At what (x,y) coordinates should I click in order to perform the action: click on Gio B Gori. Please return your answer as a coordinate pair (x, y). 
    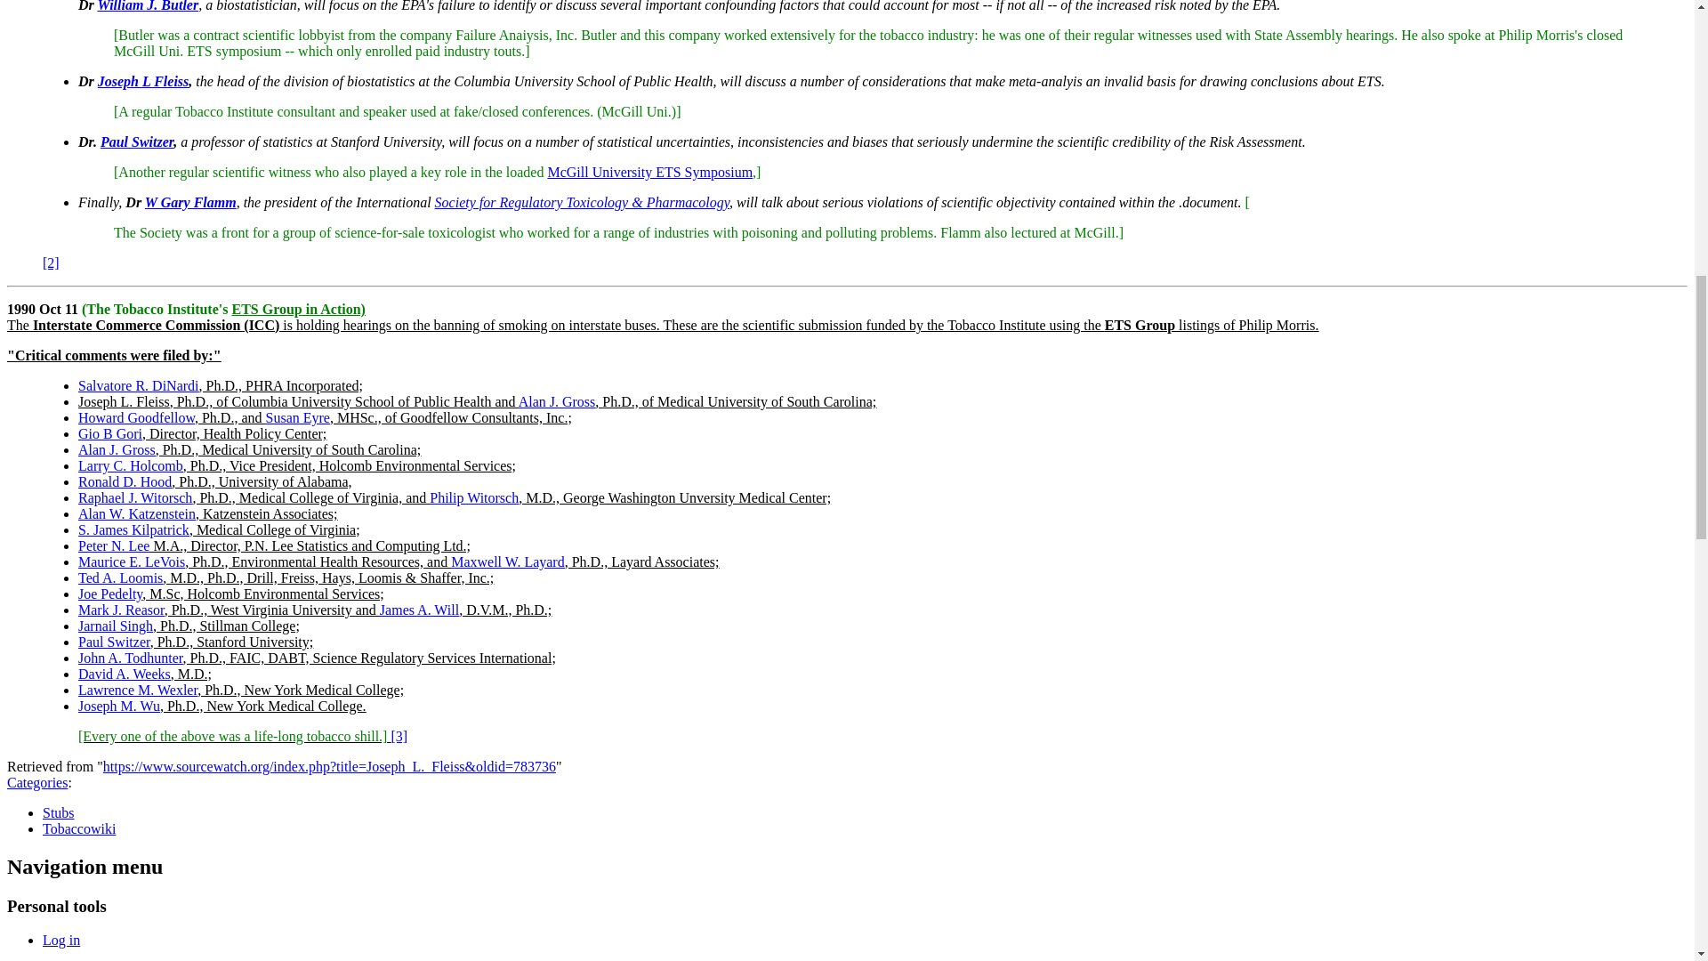
    Looking at the image, I should click on (110, 433).